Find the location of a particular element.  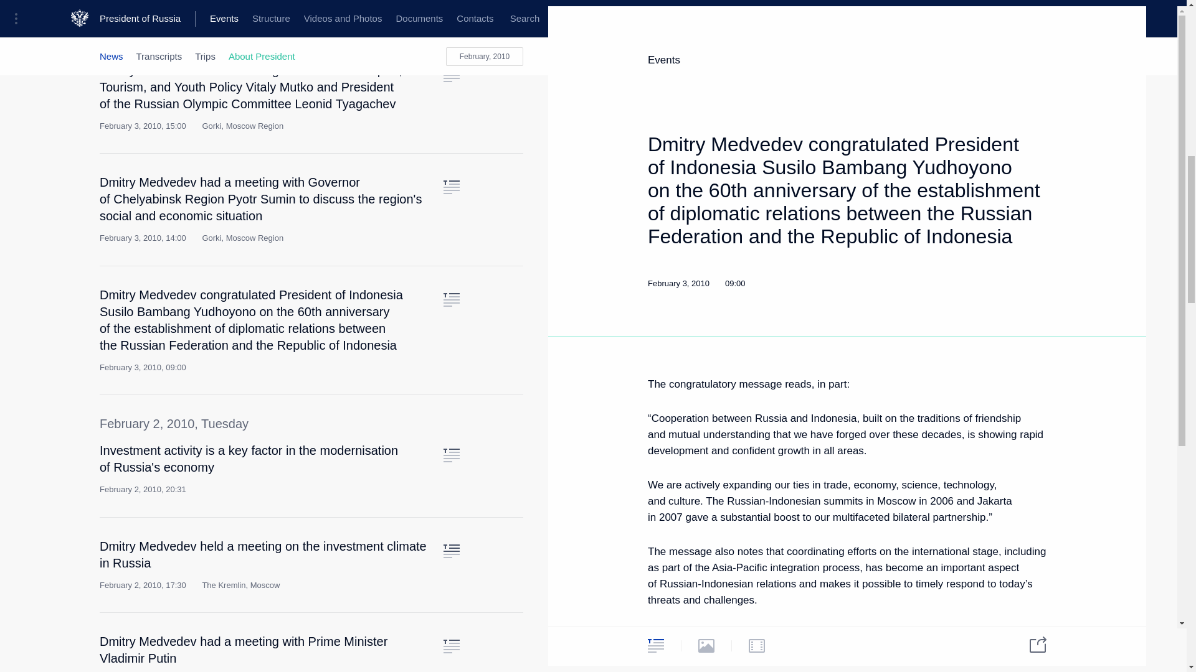

Text of the article is located at coordinates (451, 646).